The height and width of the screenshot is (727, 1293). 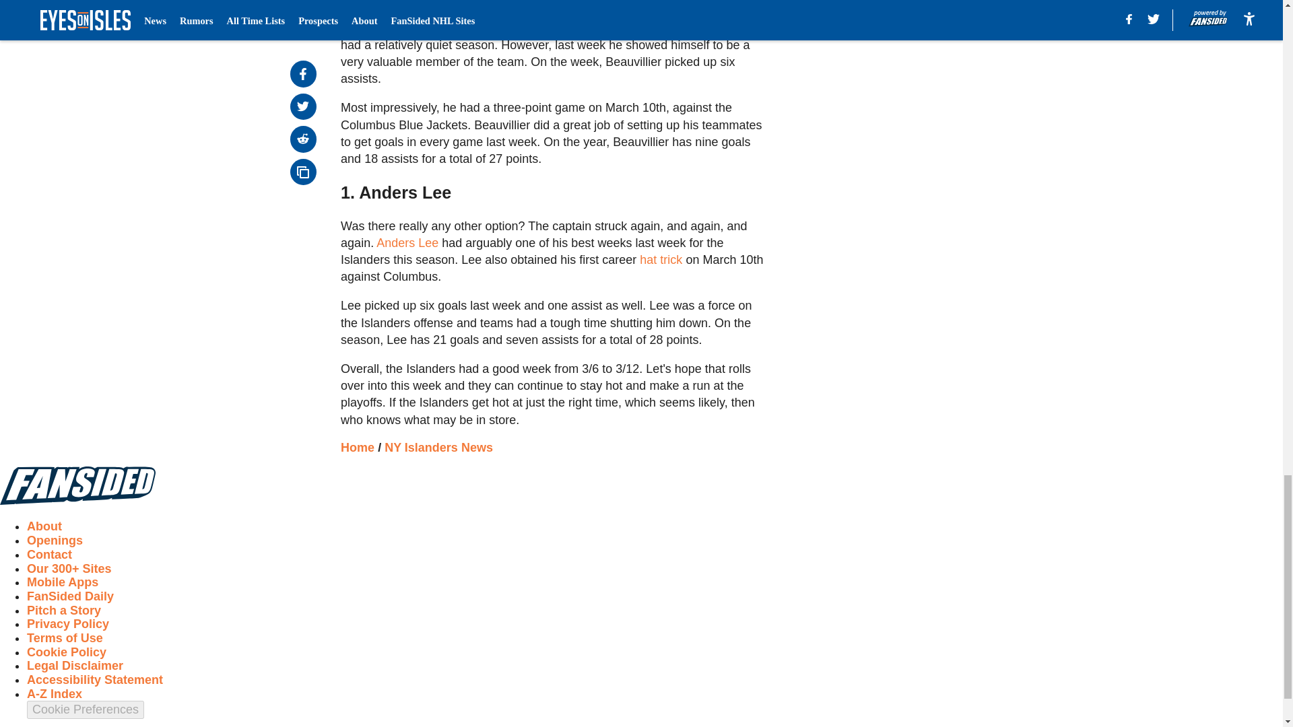 I want to click on FanSided Daily, so click(x=70, y=596).